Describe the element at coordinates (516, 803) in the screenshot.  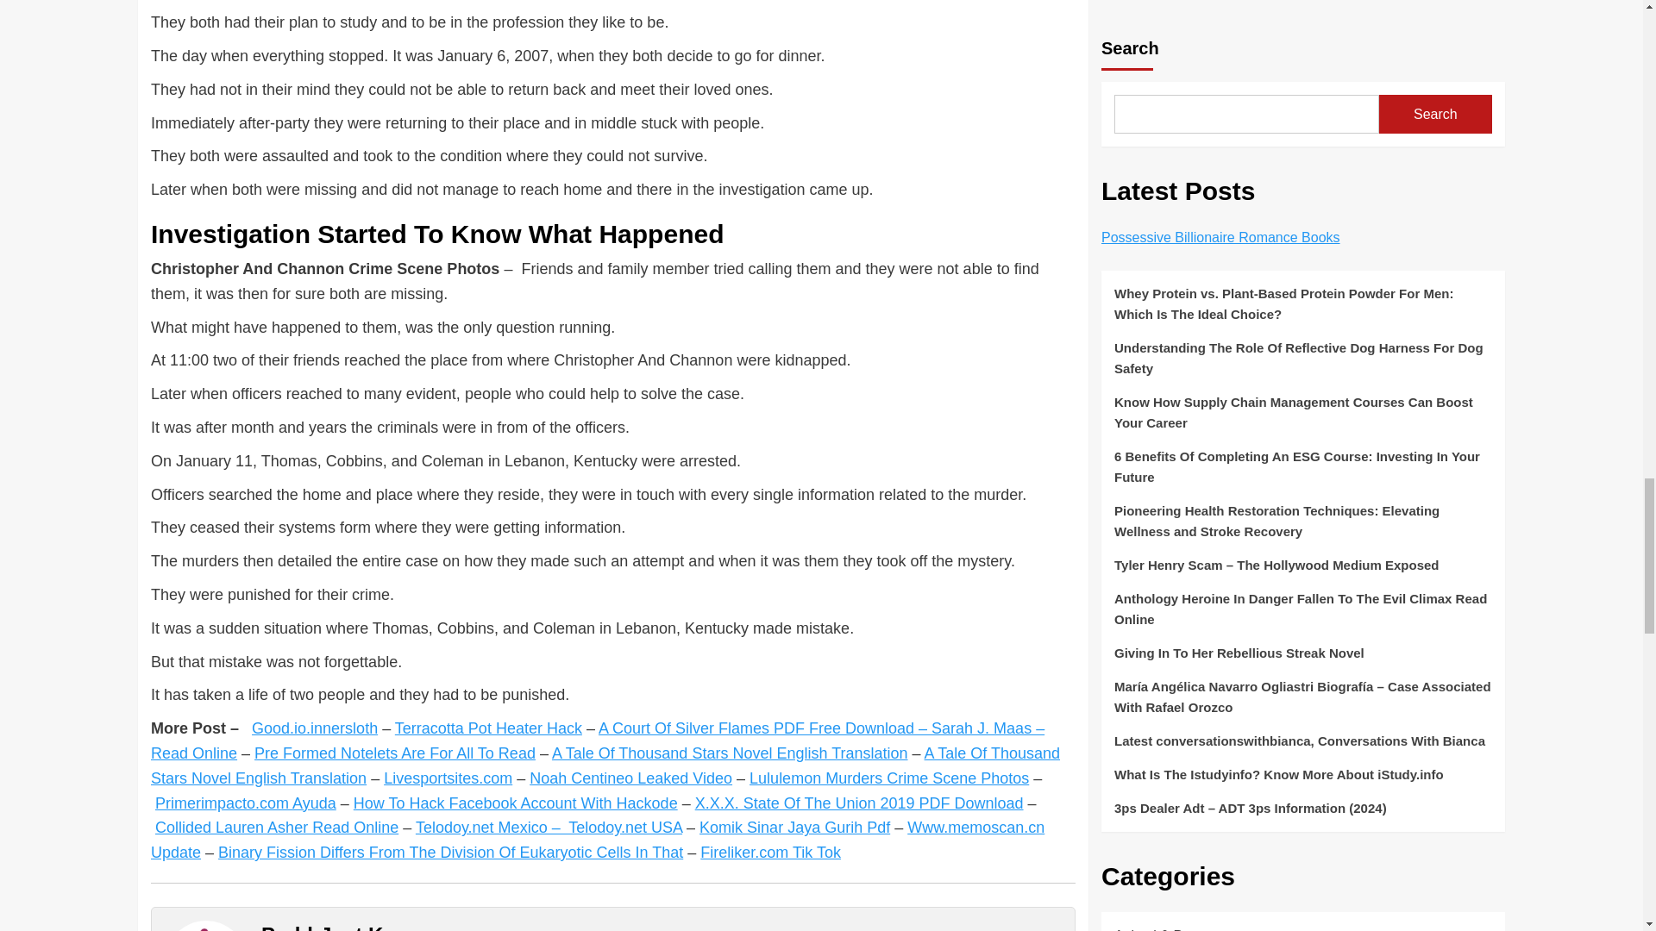
I see `How To Hack Facebook Account With Hackode` at that location.